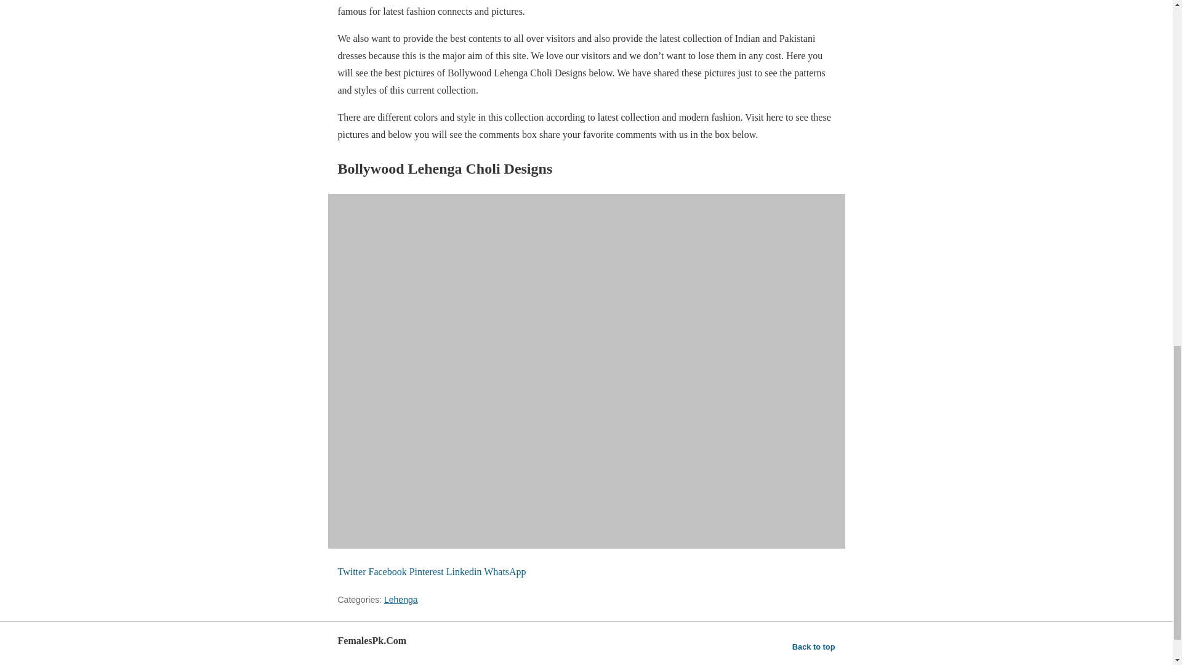  Describe the element at coordinates (427, 571) in the screenshot. I see `Pinterest` at that location.